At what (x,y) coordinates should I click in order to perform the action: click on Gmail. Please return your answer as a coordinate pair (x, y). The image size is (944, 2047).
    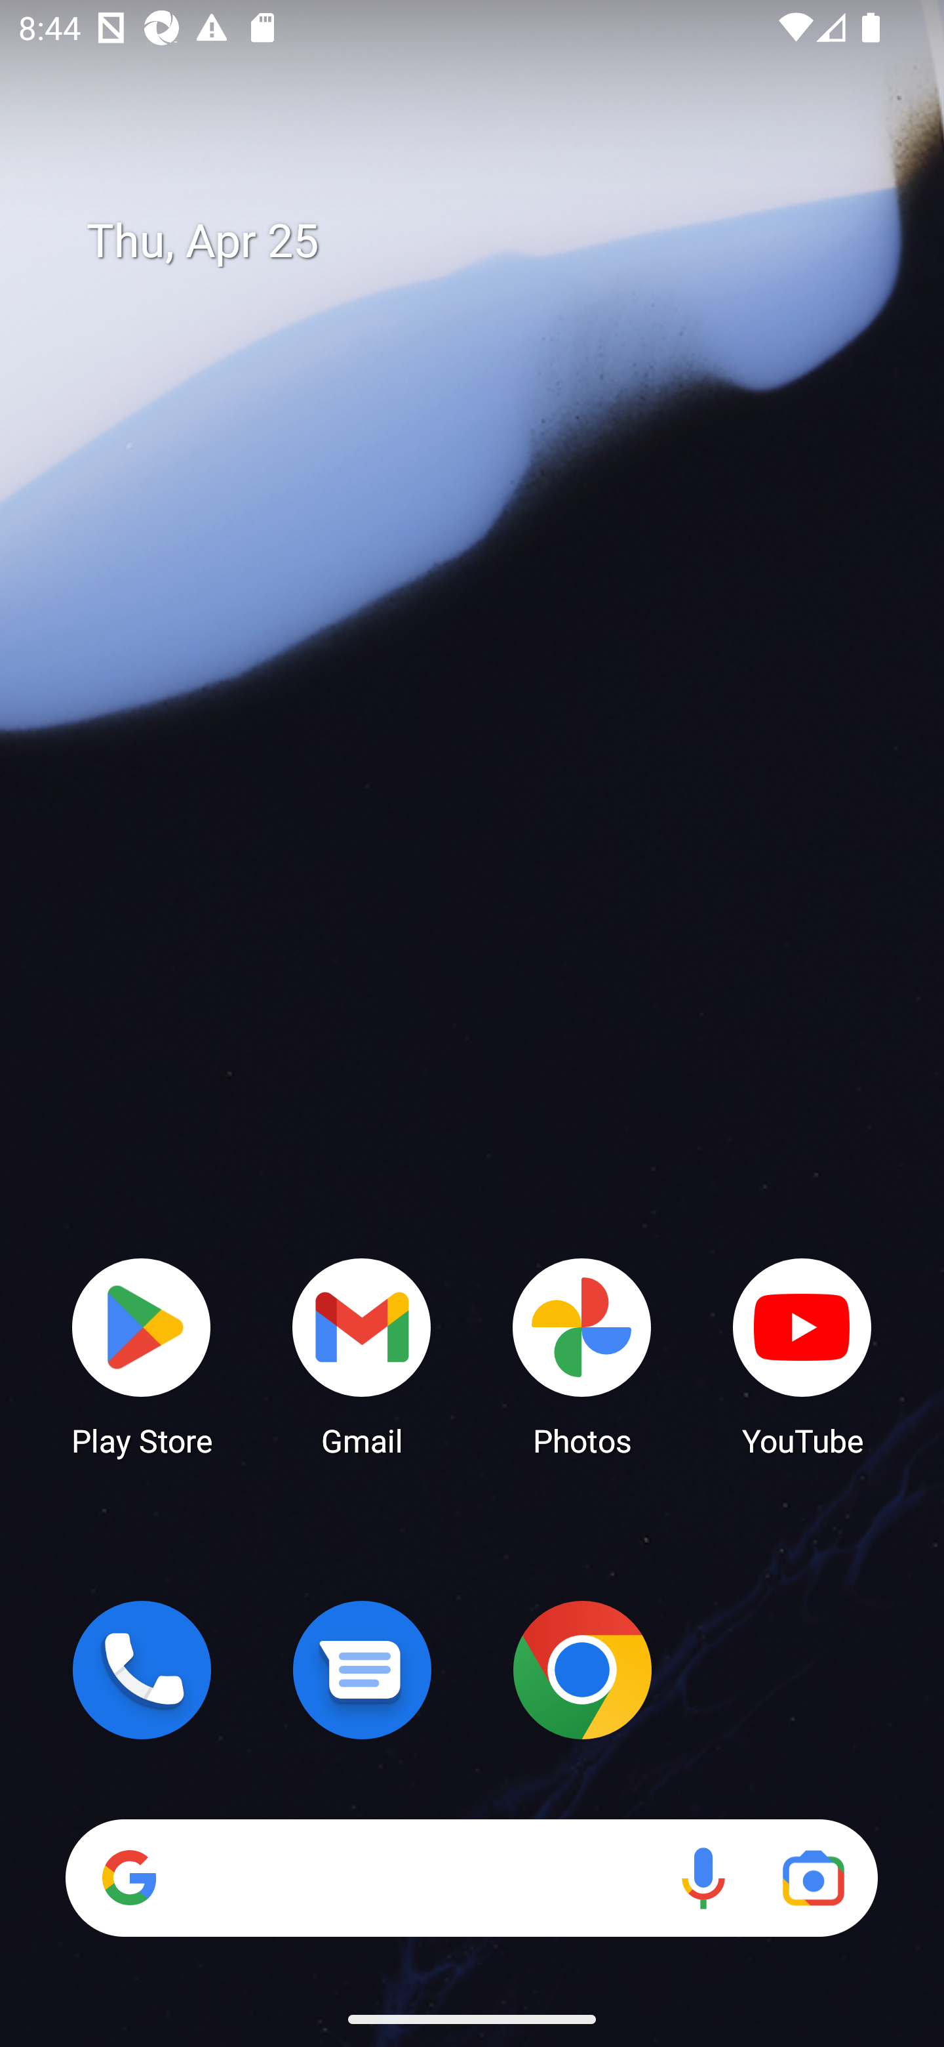
    Looking at the image, I should click on (362, 1355).